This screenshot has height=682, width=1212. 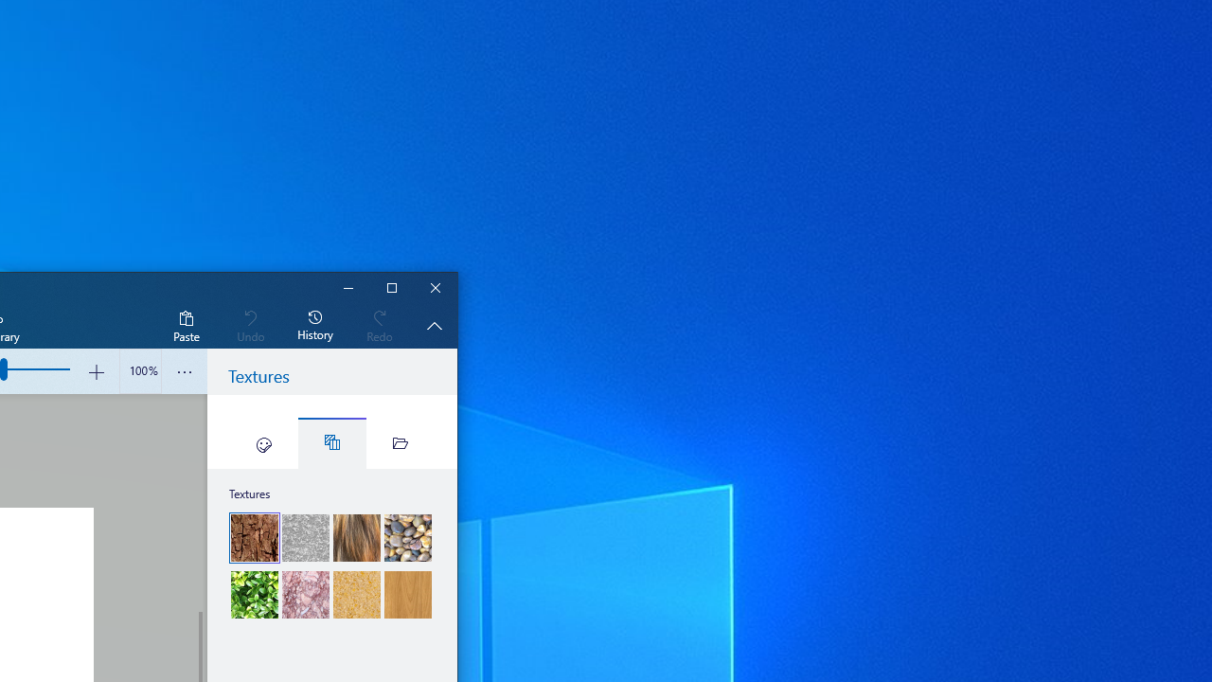 I want to click on Paste, so click(x=186, y=325).